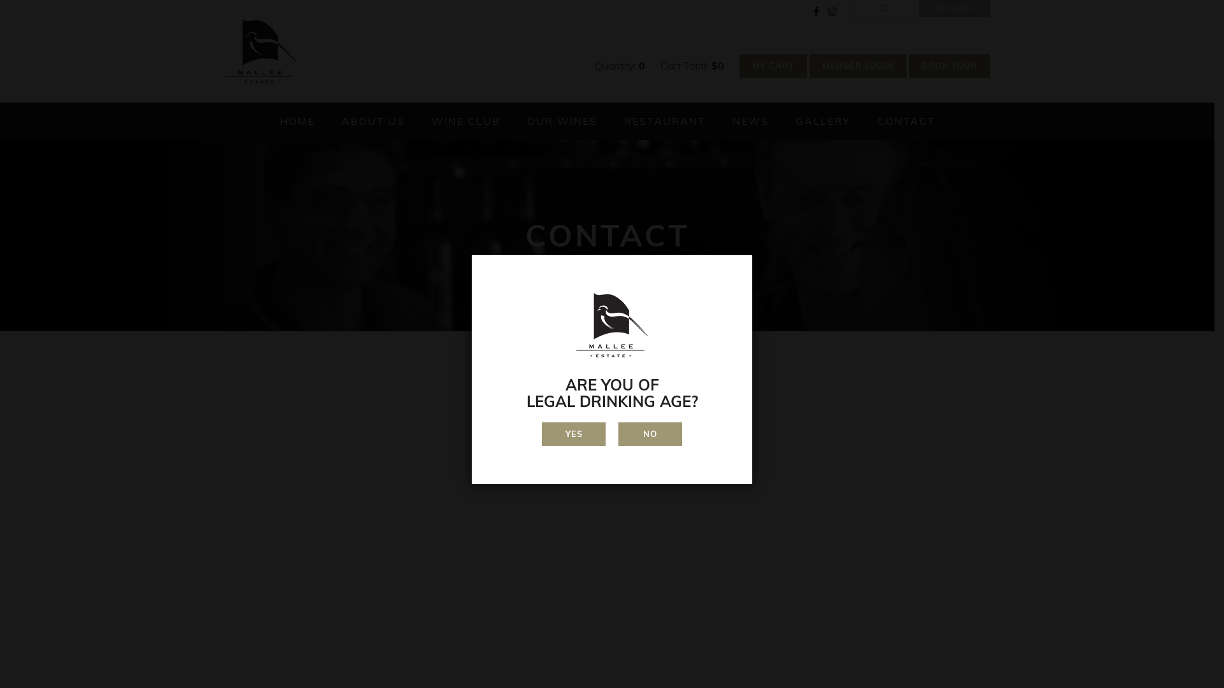  Describe the element at coordinates (823, 121) in the screenshot. I see `GALLERY` at that location.